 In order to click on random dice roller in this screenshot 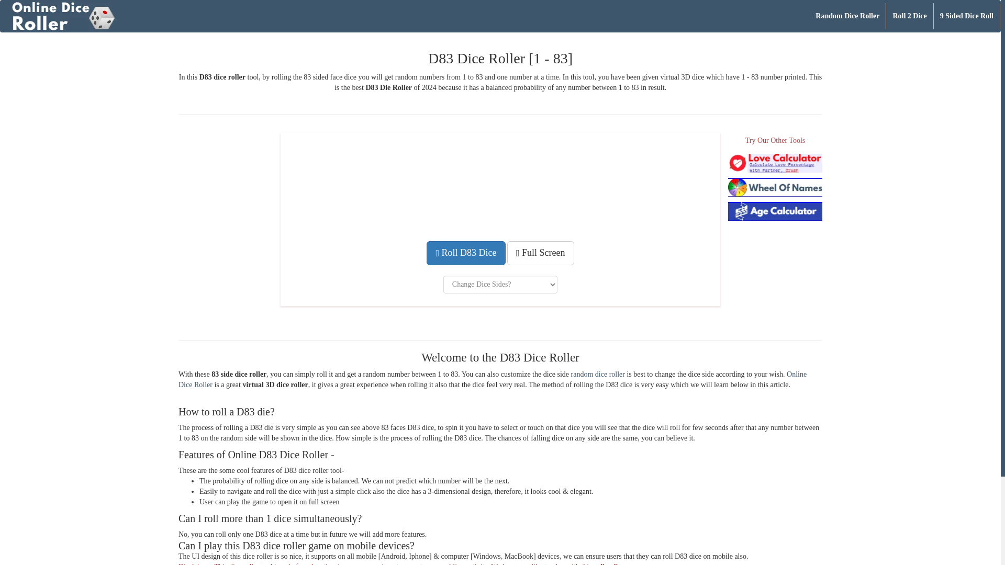, I will do `click(598, 374)`.